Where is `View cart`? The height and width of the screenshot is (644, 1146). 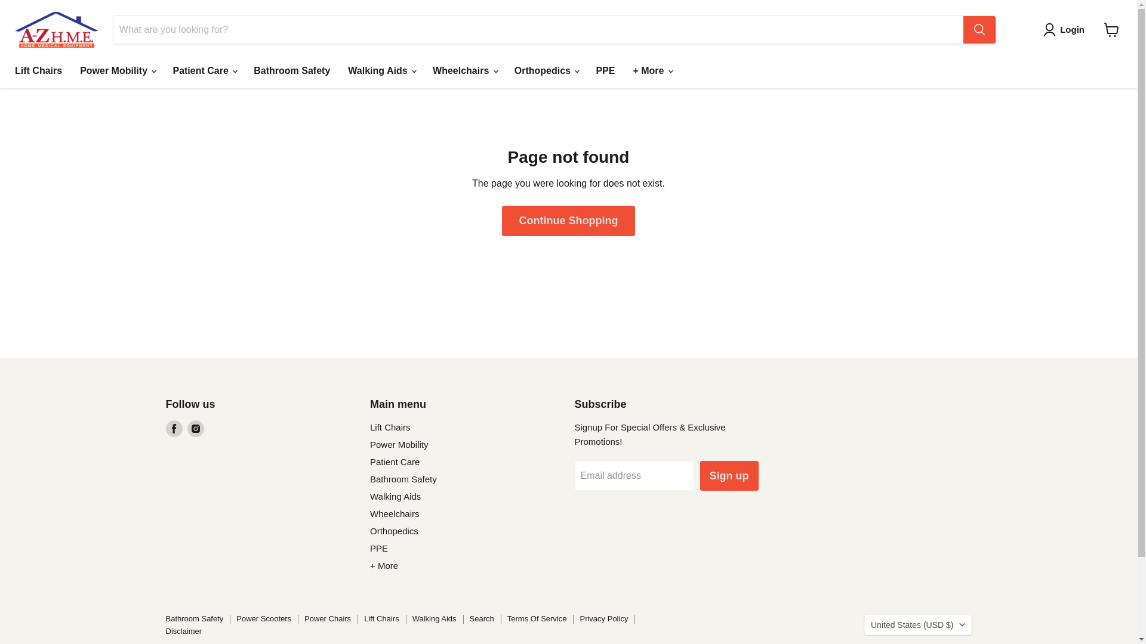 View cart is located at coordinates (1111, 30).